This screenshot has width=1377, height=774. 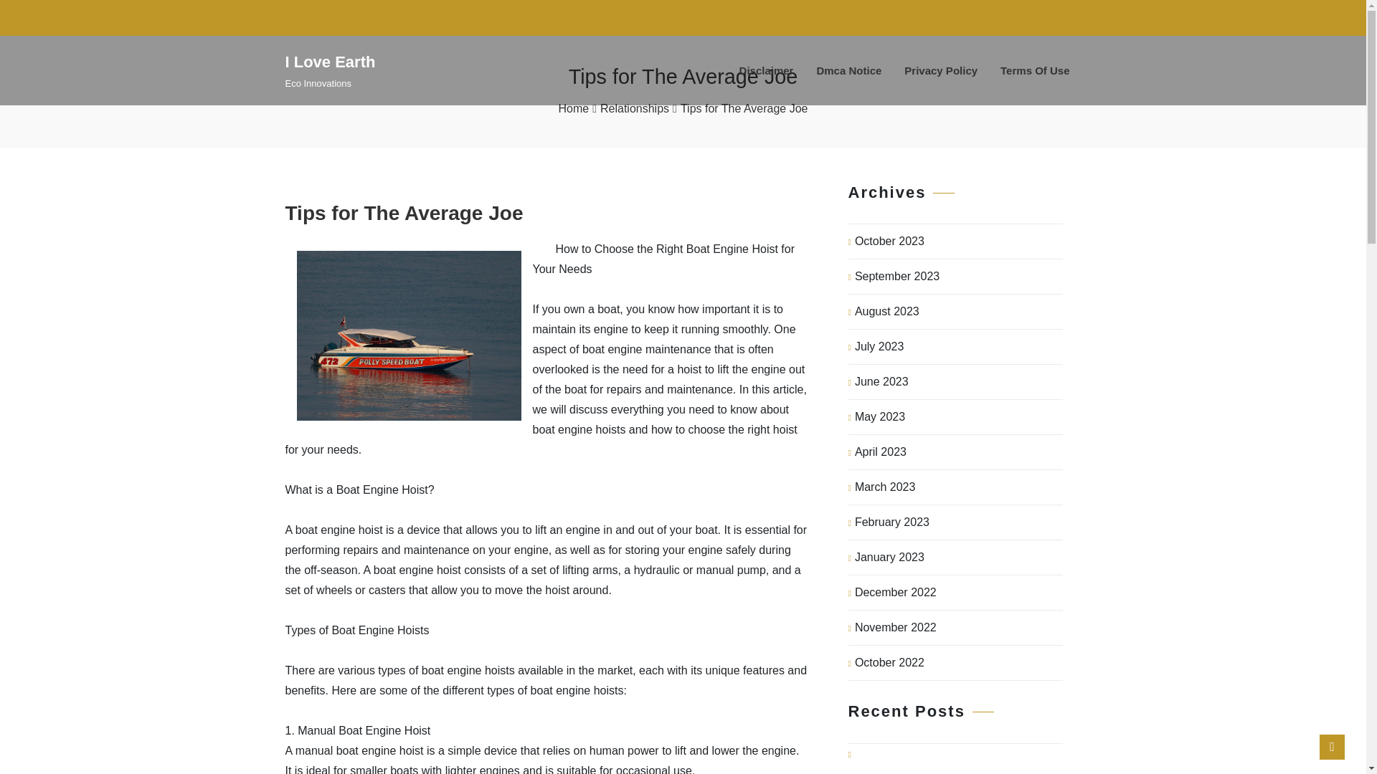 I want to click on October 2023, so click(x=889, y=241).